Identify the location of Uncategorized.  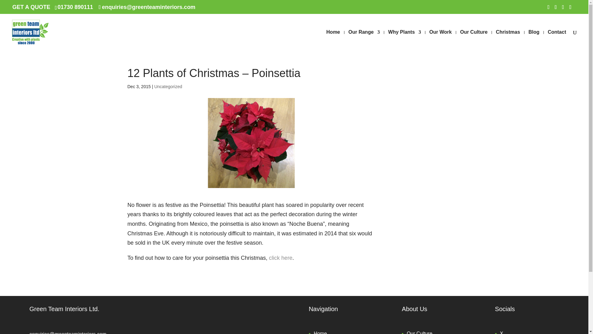
(168, 87).